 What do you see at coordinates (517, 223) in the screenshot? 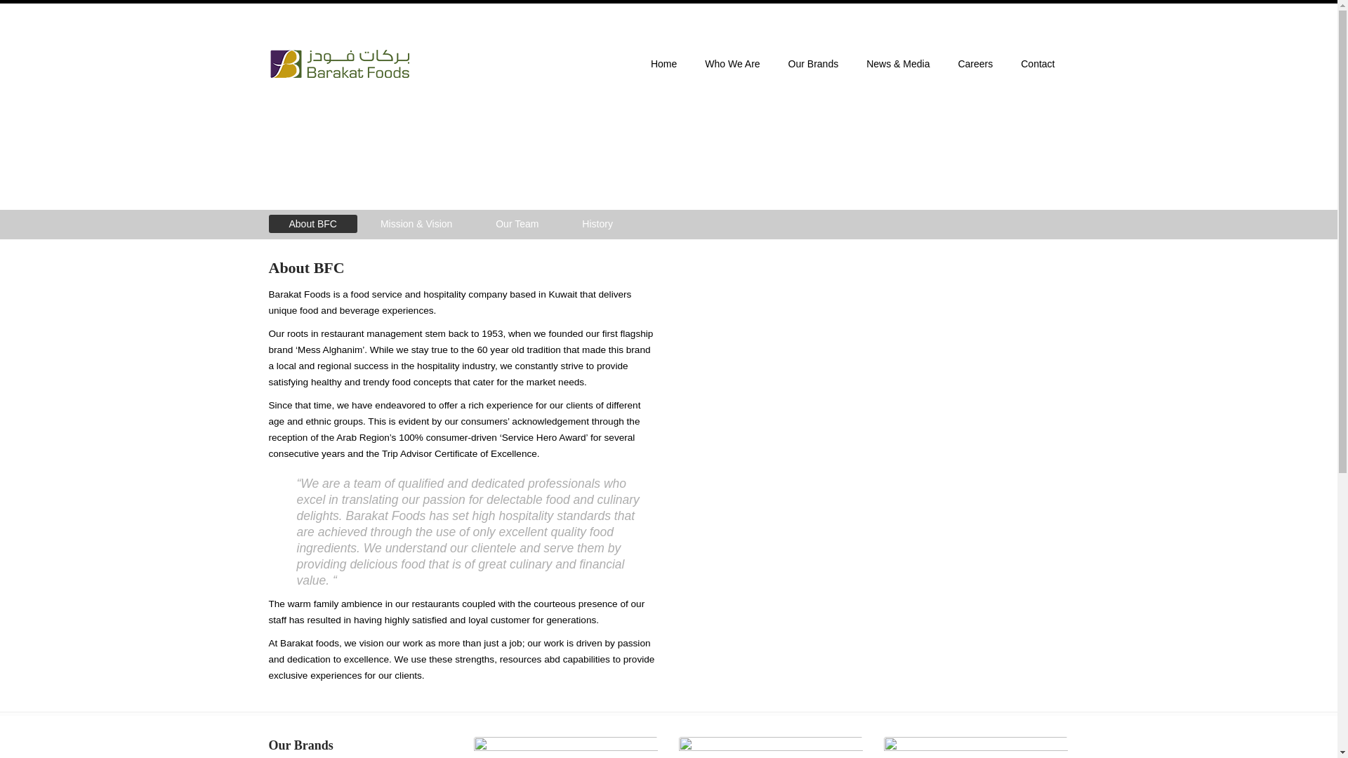
I see `Our Team` at bounding box center [517, 223].